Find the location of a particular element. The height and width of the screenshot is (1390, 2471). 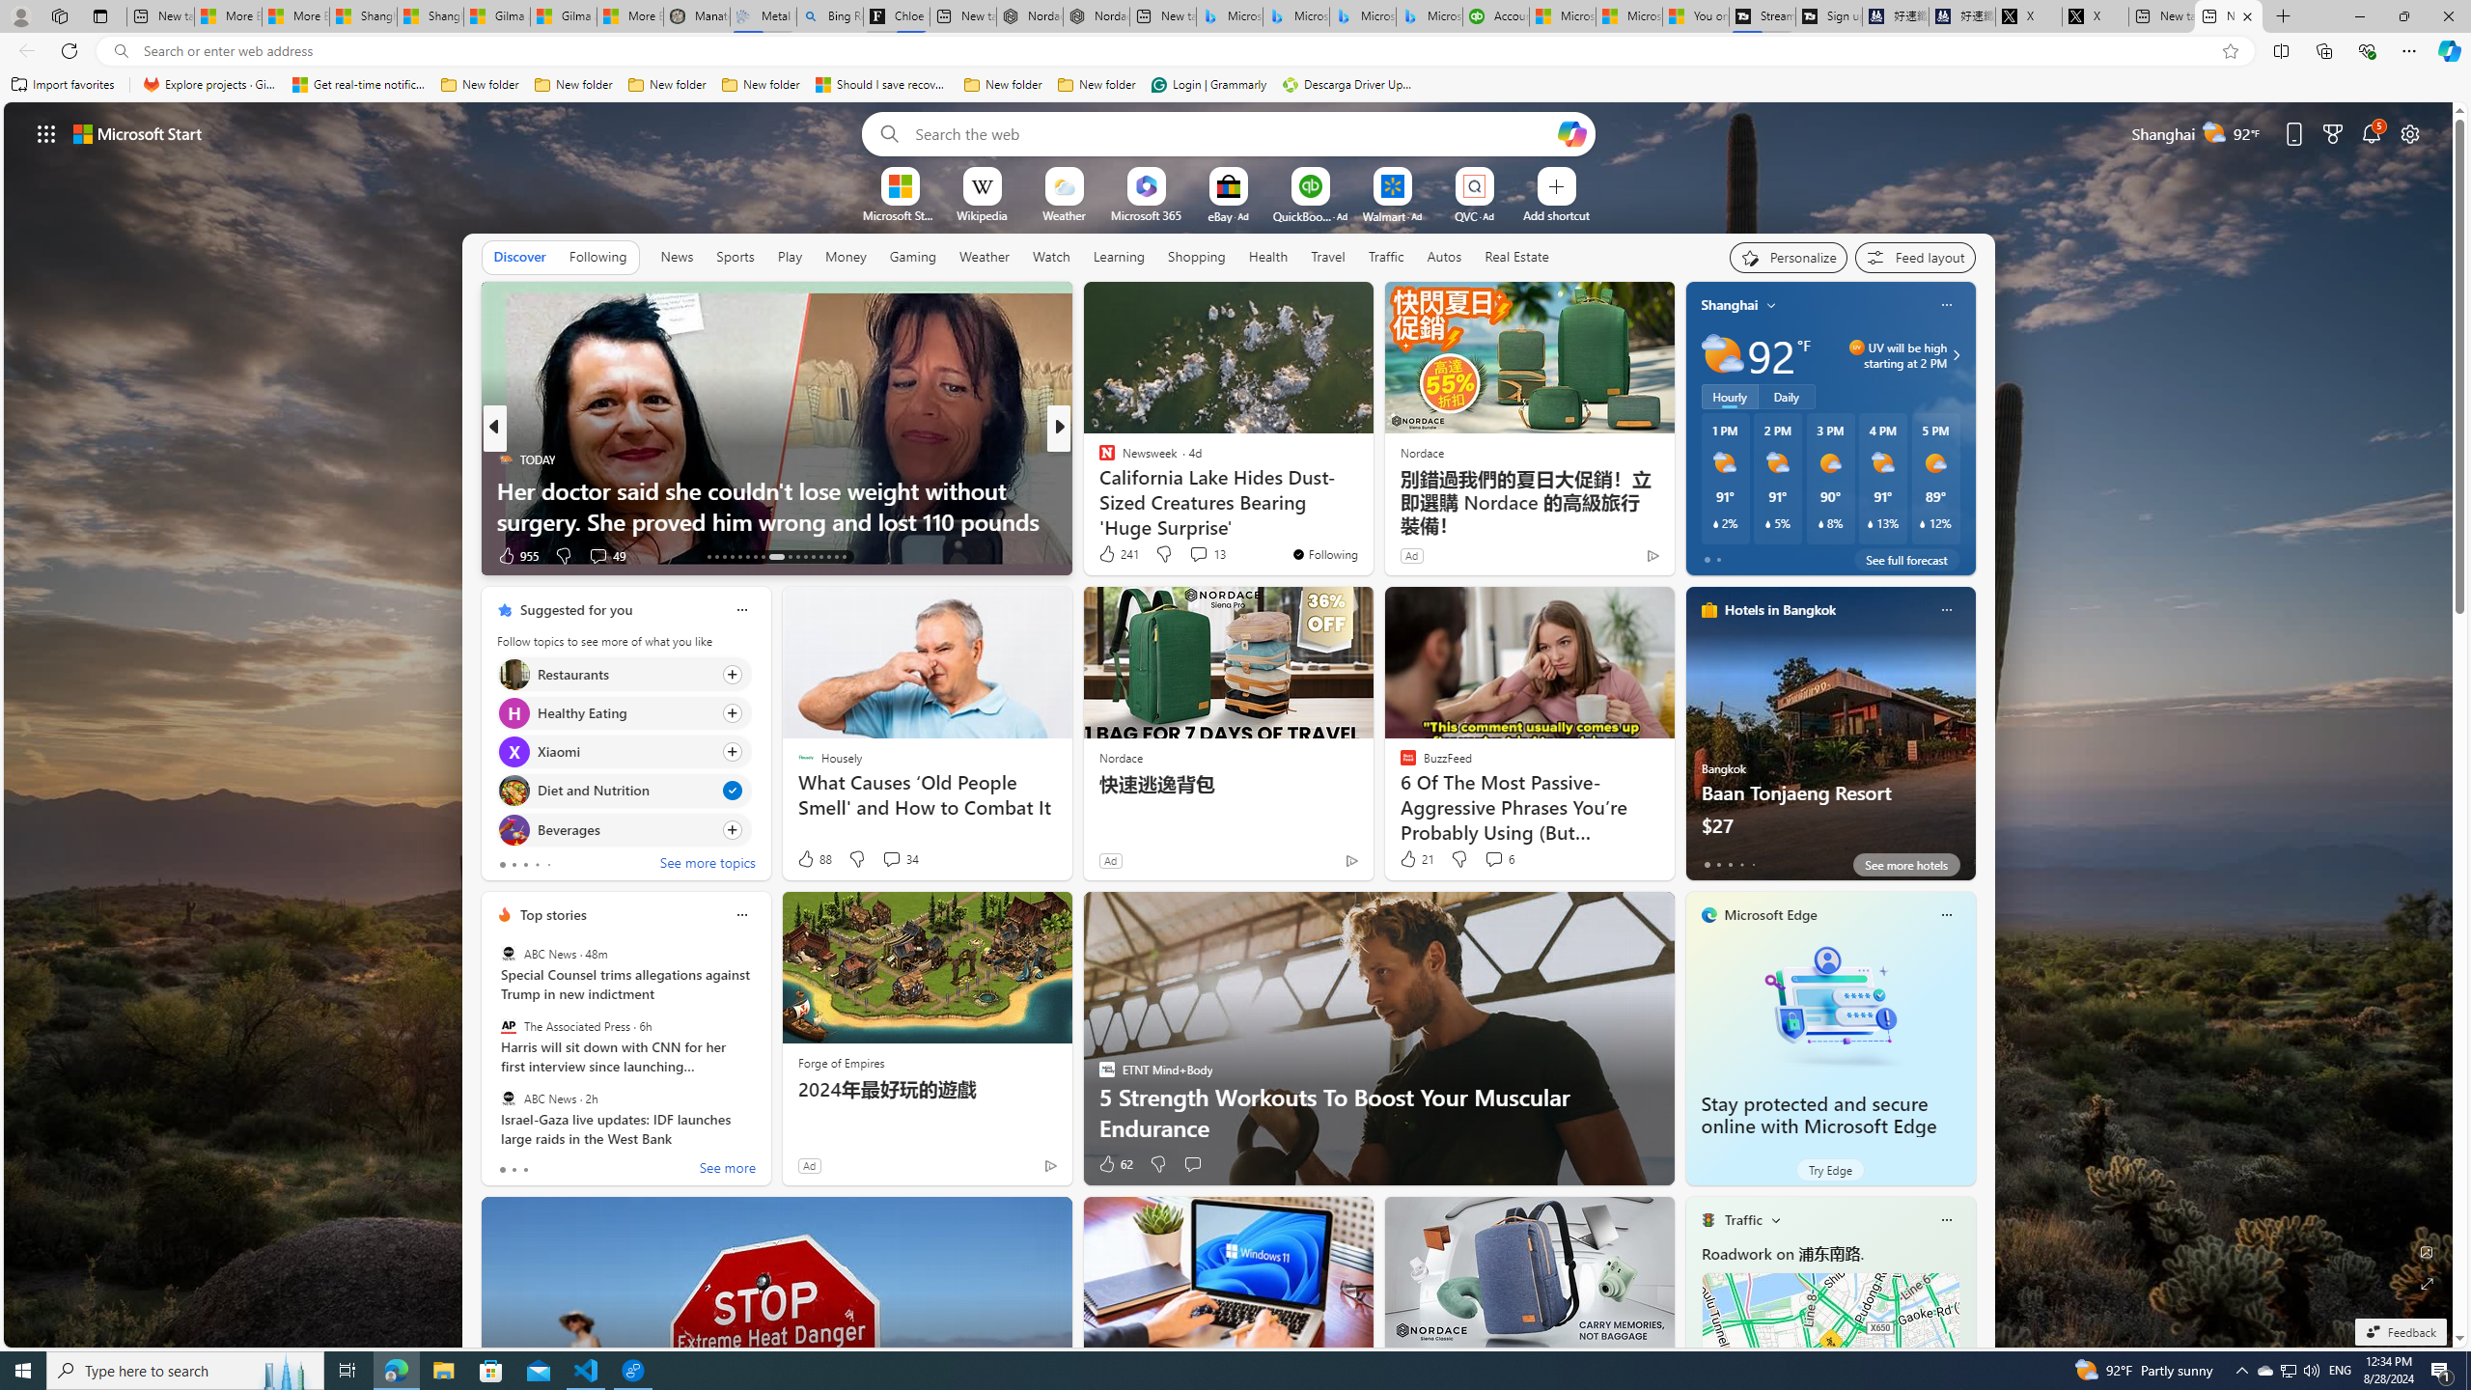

Descarga Driver Updater is located at coordinates (1349, 85).